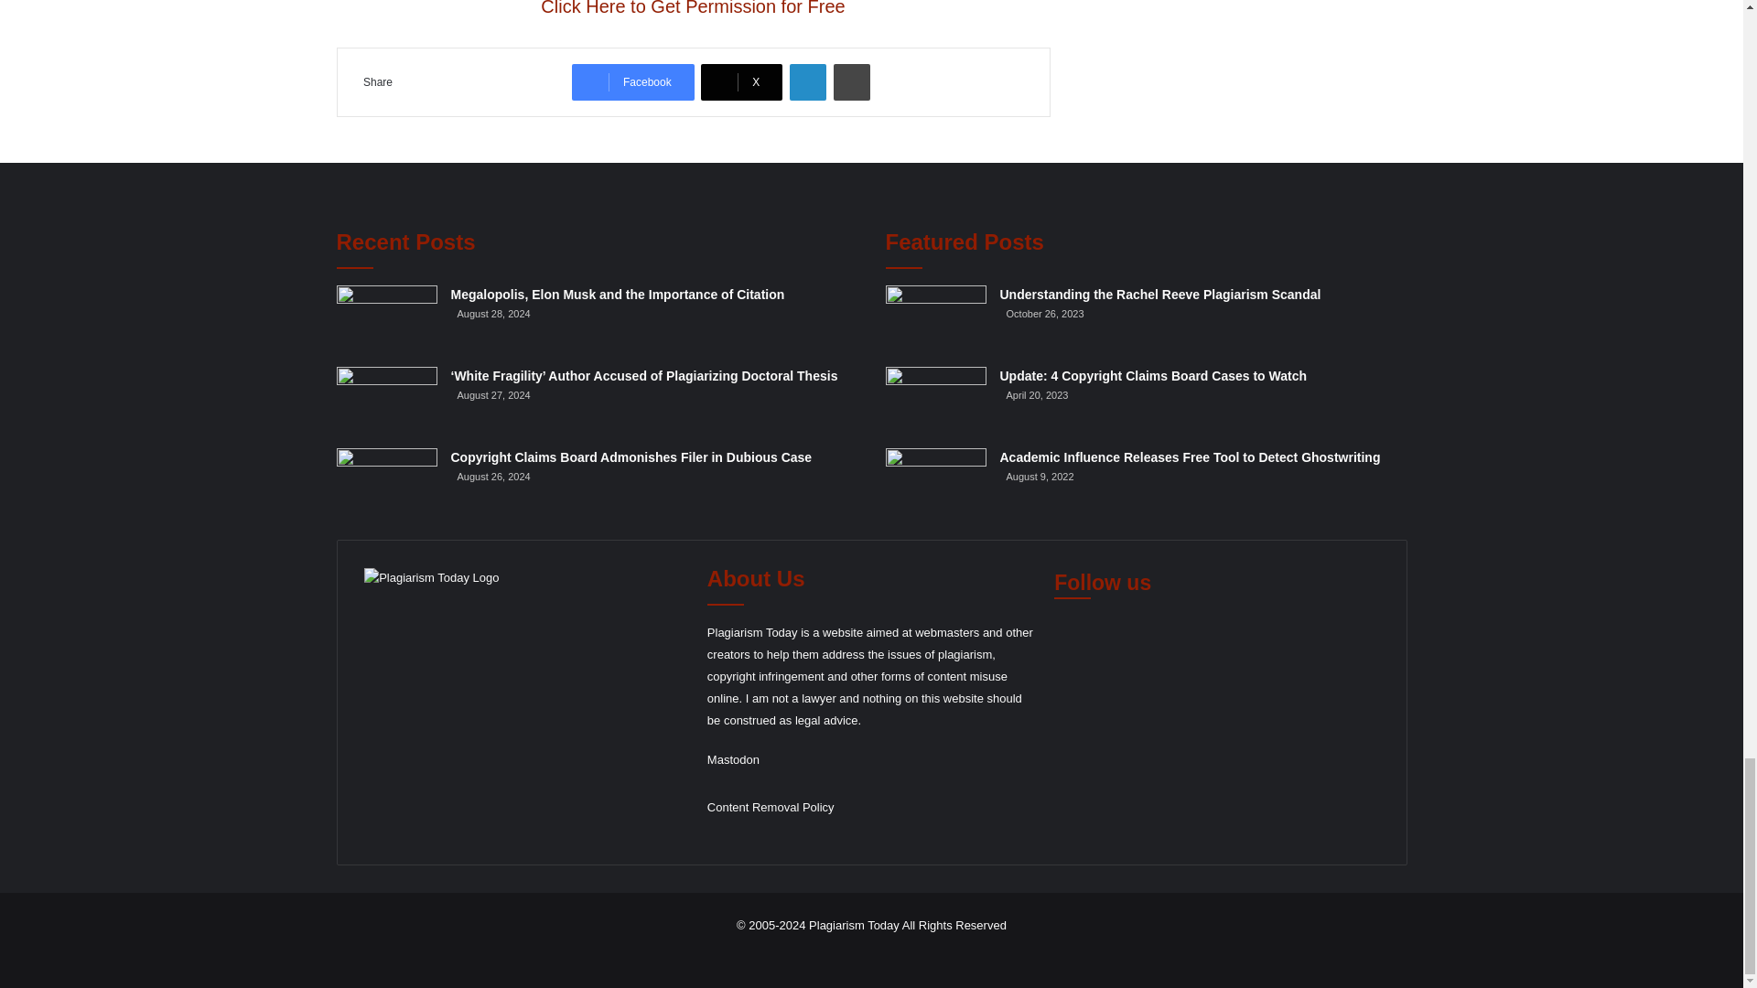  Describe the element at coordinates (633, 82) in the screenshot. I see `Facebook` at that location.